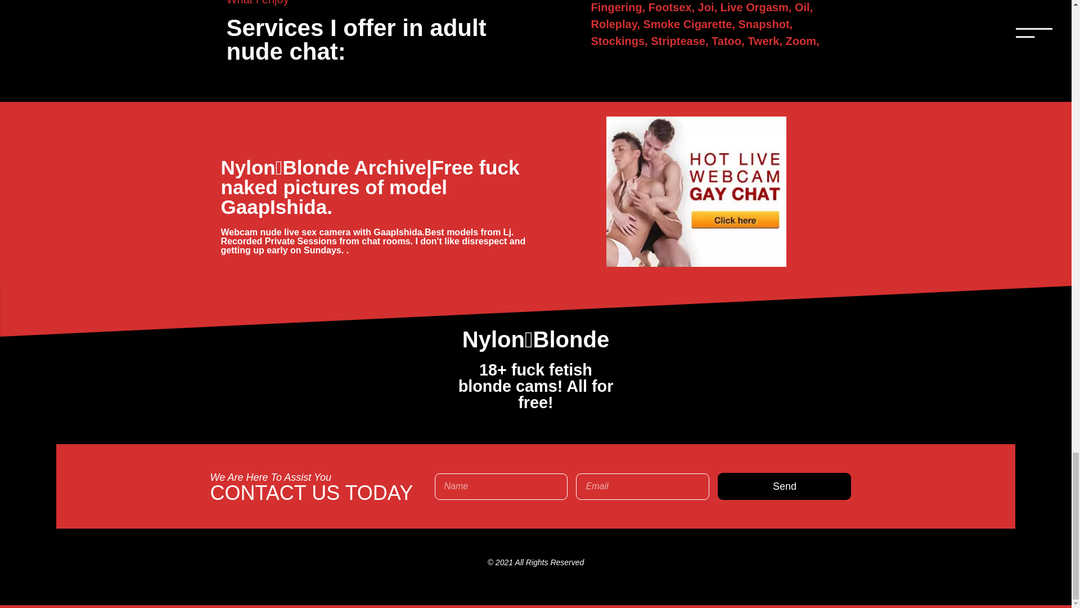  What do you see at coordinates (804, 7) in the screenshot?
I see `Oil` at bounding box center [804, 7].